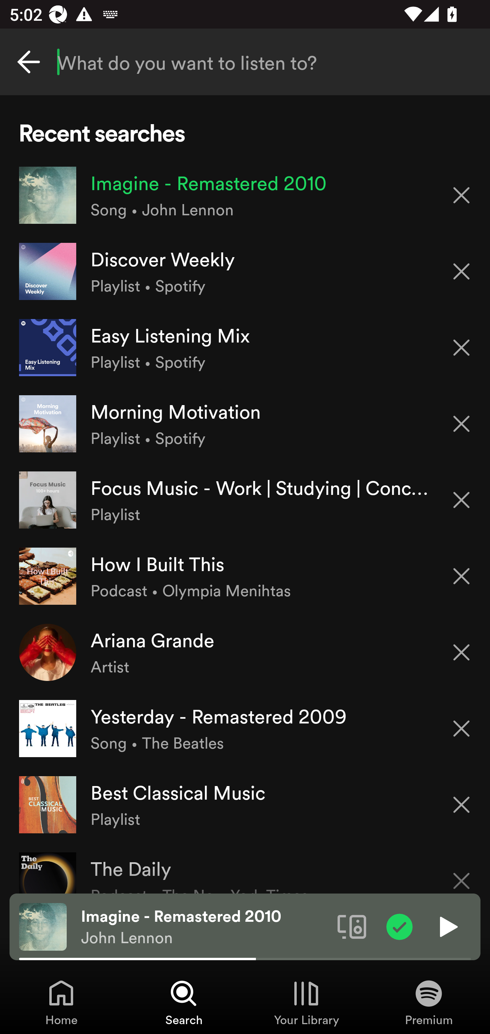 Image resolution: width=490 pixels, height=1034 pixels. Describe the element at coordinates (461, 195) in the screenshot. I see `Remove` at that location.